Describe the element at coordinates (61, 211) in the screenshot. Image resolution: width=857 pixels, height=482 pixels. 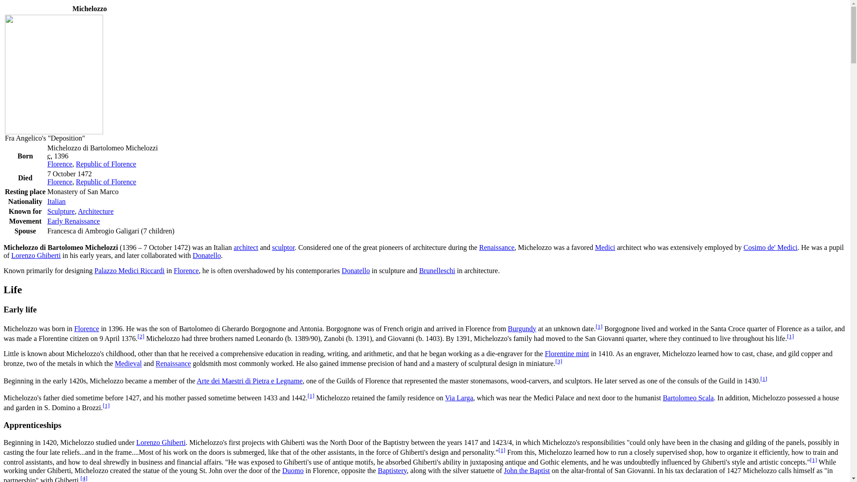
I see `Sculpture` at that location.